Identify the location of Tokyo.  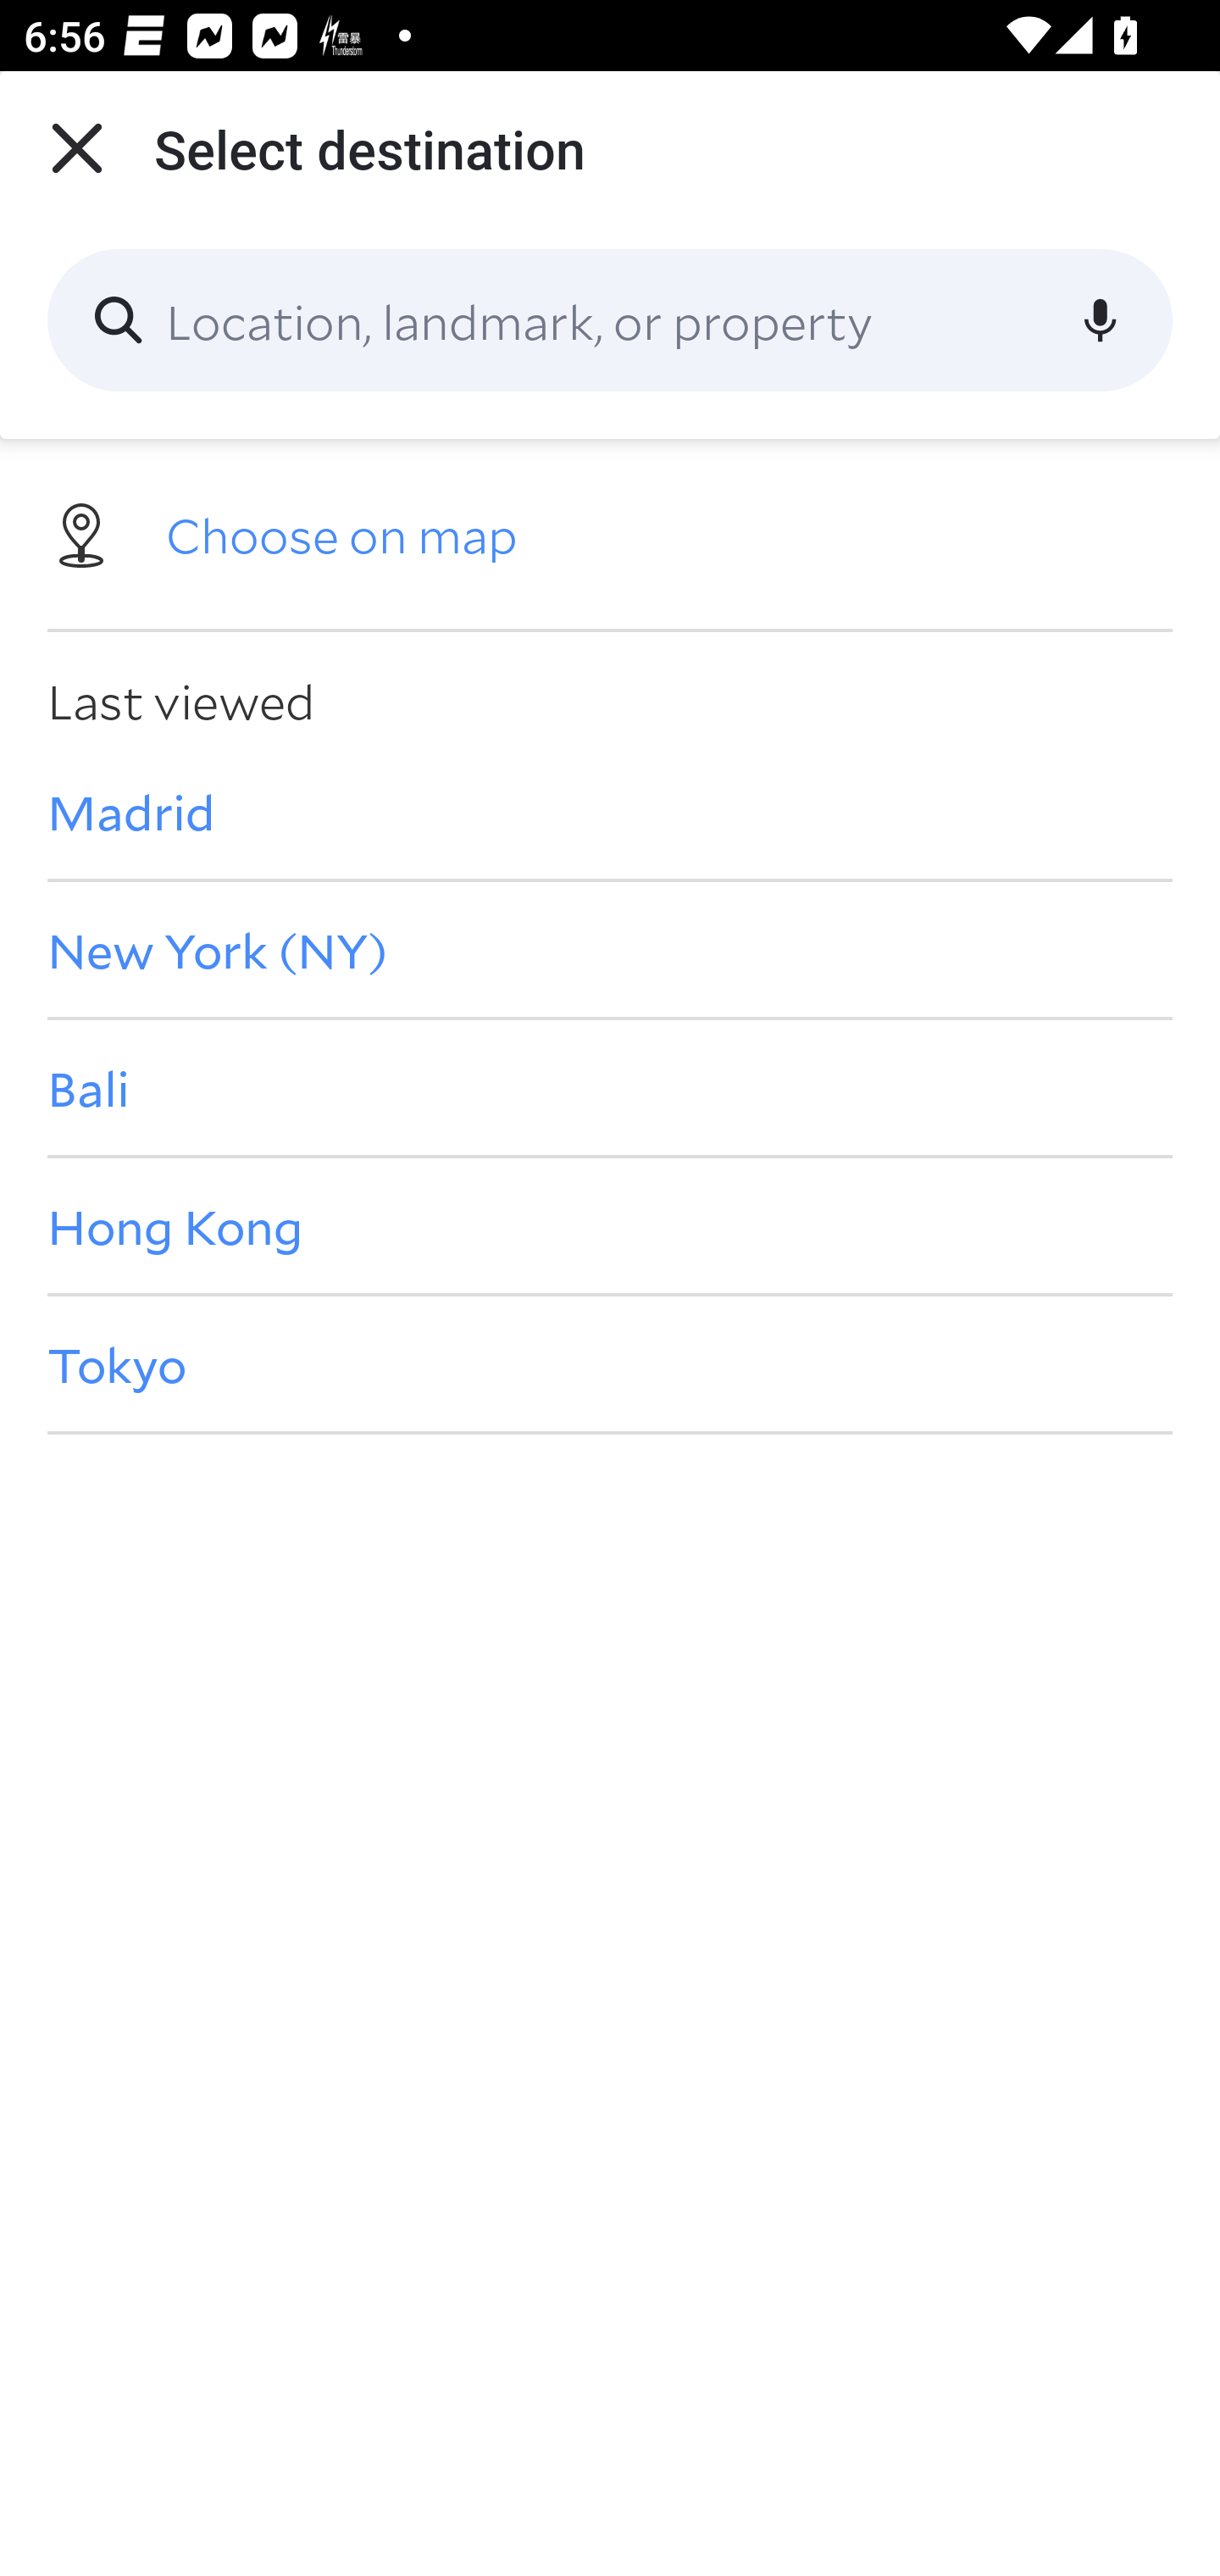
(610, 1364).